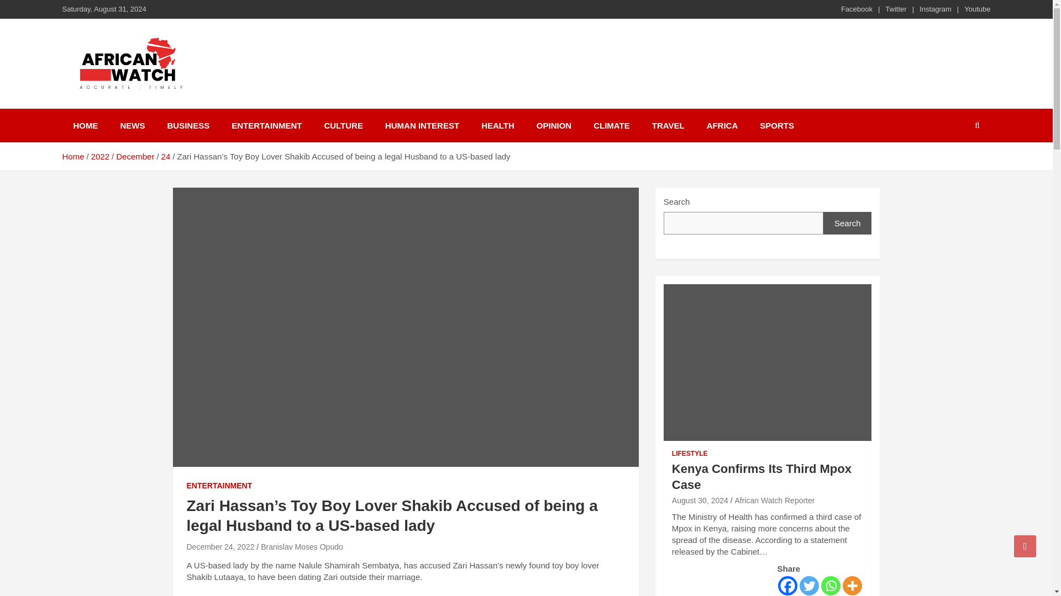 The height and width of the screenshot is (596, 1061). What do you see at coordinates (220, 546) in the screenshot?
I see `December 24, 2022` at bounding box center [220, 546].